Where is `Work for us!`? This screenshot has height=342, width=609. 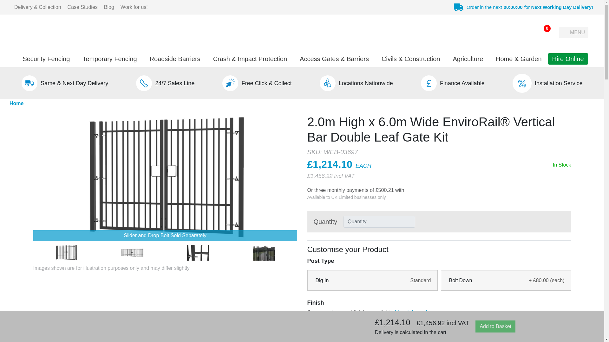 Work for us! is located at coordinates (134, 7).